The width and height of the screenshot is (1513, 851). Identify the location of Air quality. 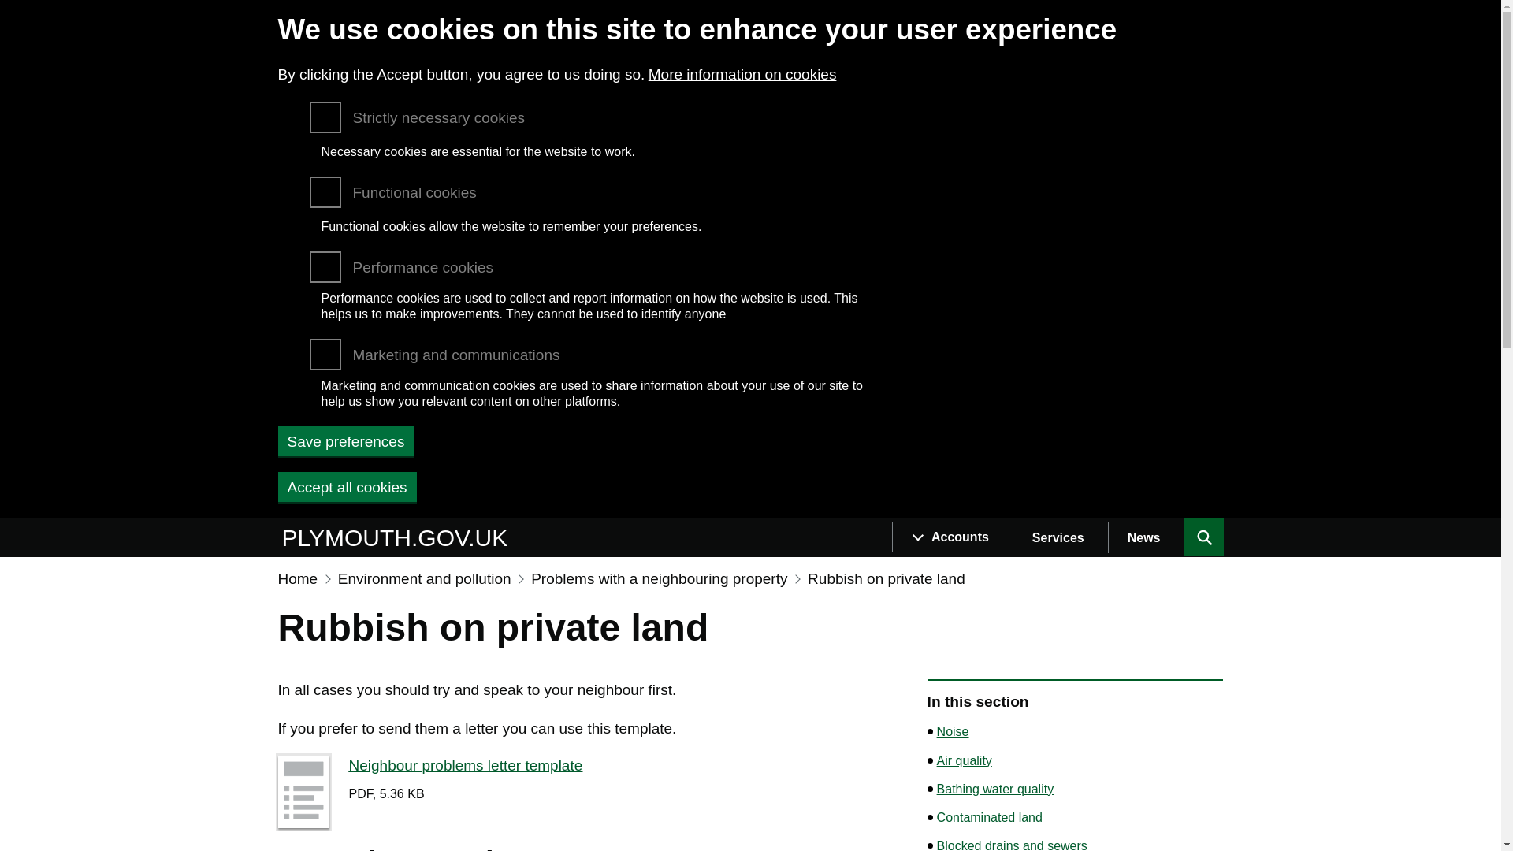
(965, 760).